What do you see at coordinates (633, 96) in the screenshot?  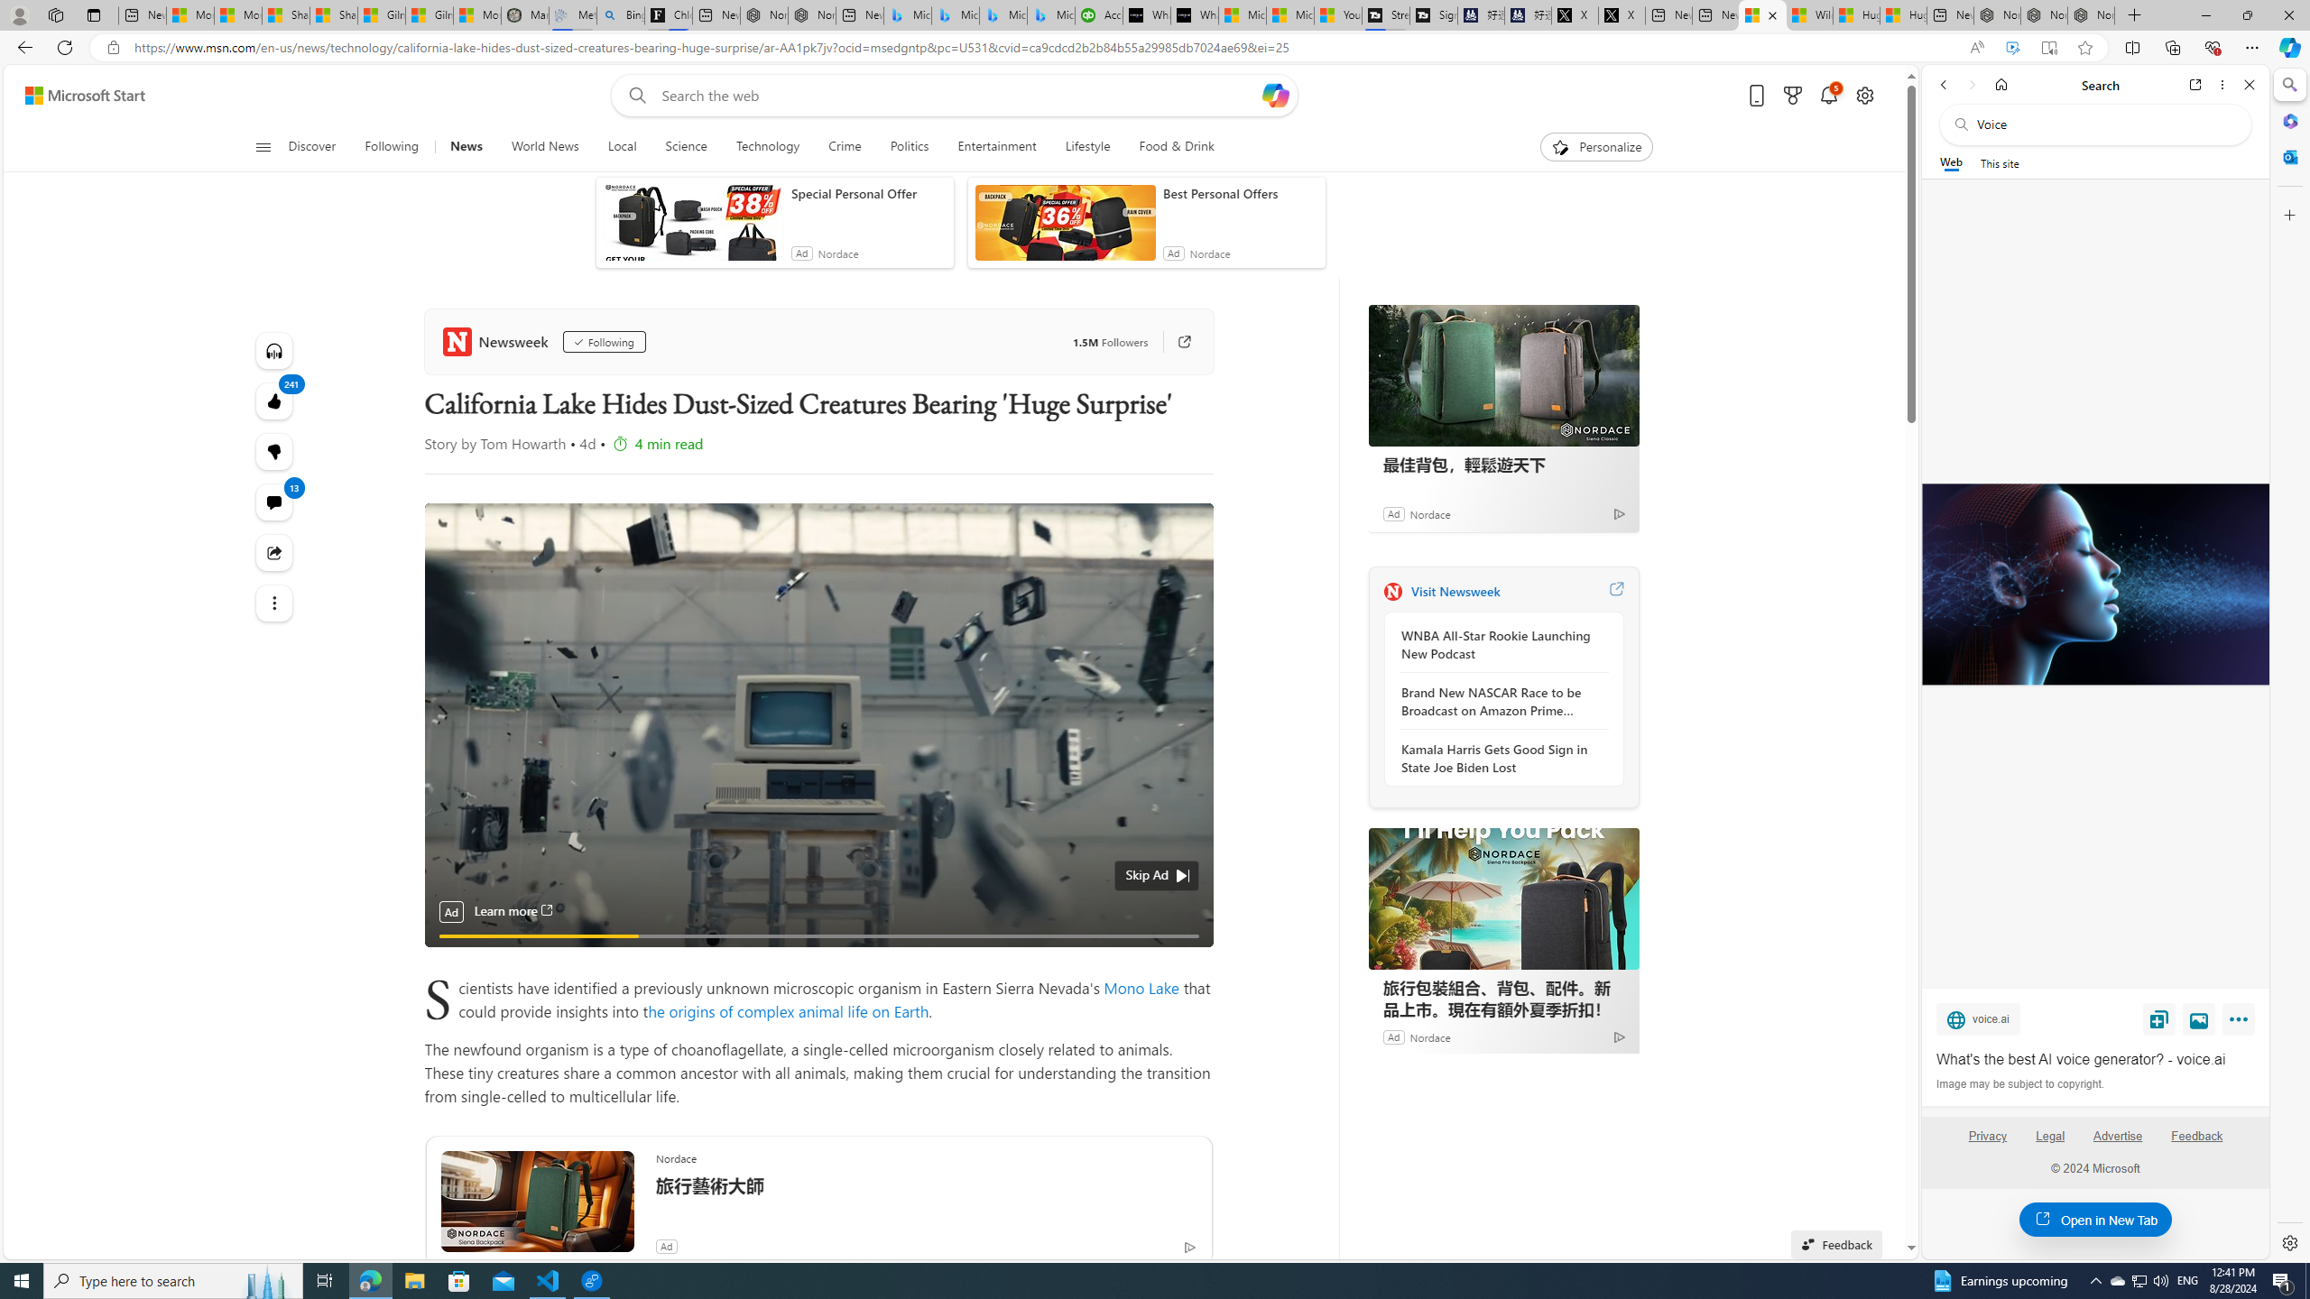 I see `Web search` at bounding box center [633, 96].